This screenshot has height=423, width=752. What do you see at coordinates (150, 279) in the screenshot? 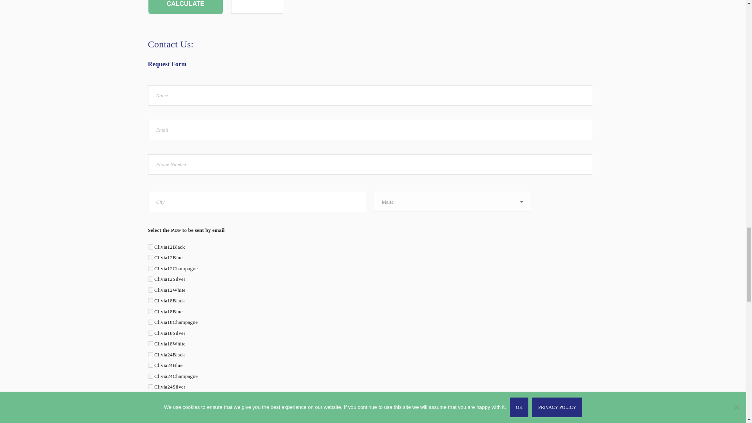
I see `8208` at bounding box center [150, 279].